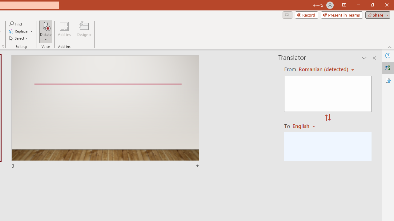  I want to click on Dictate, so click(46, 26).